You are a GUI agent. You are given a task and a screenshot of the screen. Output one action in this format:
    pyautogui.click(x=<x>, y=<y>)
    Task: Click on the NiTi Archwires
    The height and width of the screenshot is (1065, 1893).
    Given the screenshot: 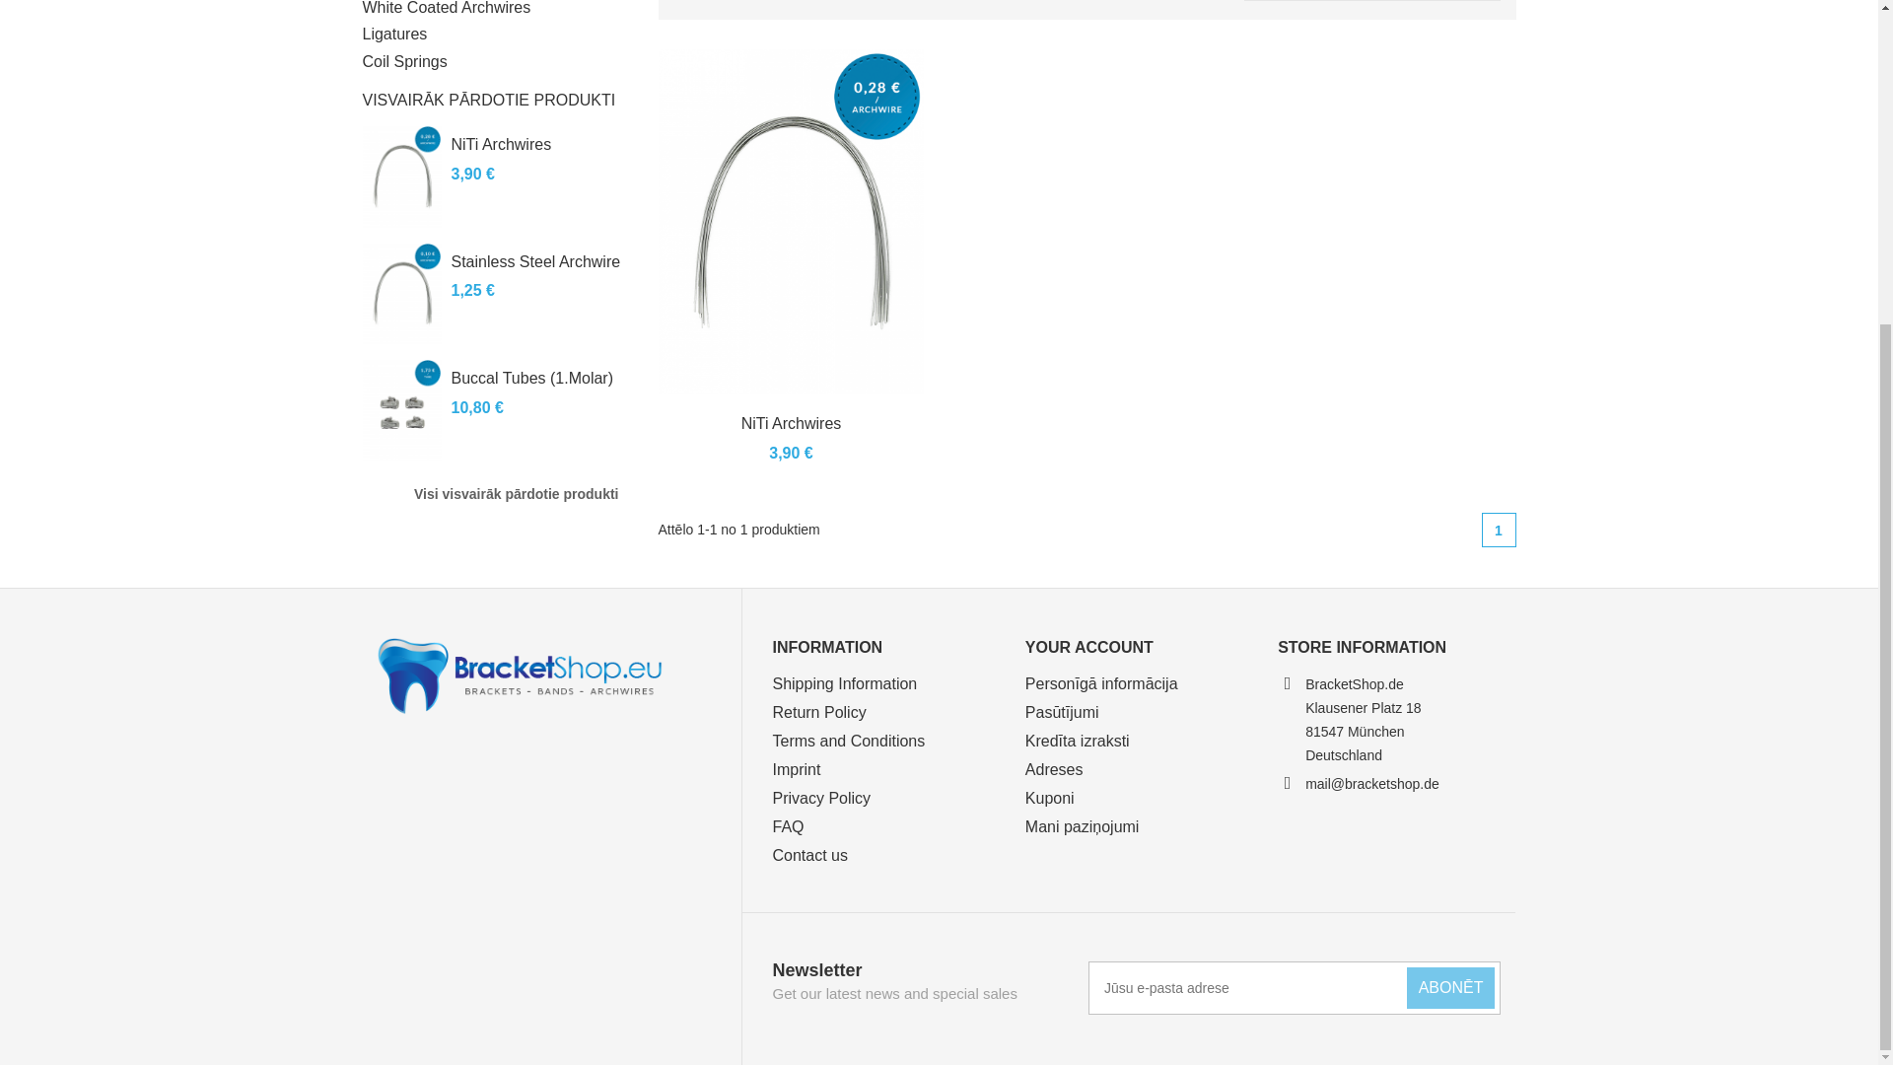 What is the action you would take?
    pyautogui.click(x=502, y=144)
    